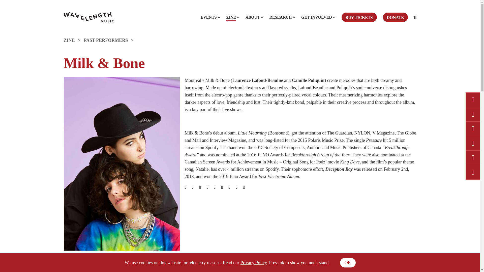  What do you see at coordinates (209, 17) in the screenshot?
I see `EVENTS` at bounding box center [209, 17].